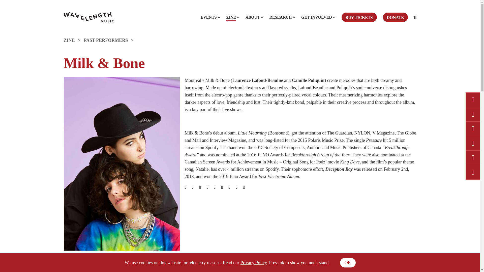  What do you see at coordinates (209, 17) in the screenshot?
I see `EVENTS` at bounding box center [209, 17].